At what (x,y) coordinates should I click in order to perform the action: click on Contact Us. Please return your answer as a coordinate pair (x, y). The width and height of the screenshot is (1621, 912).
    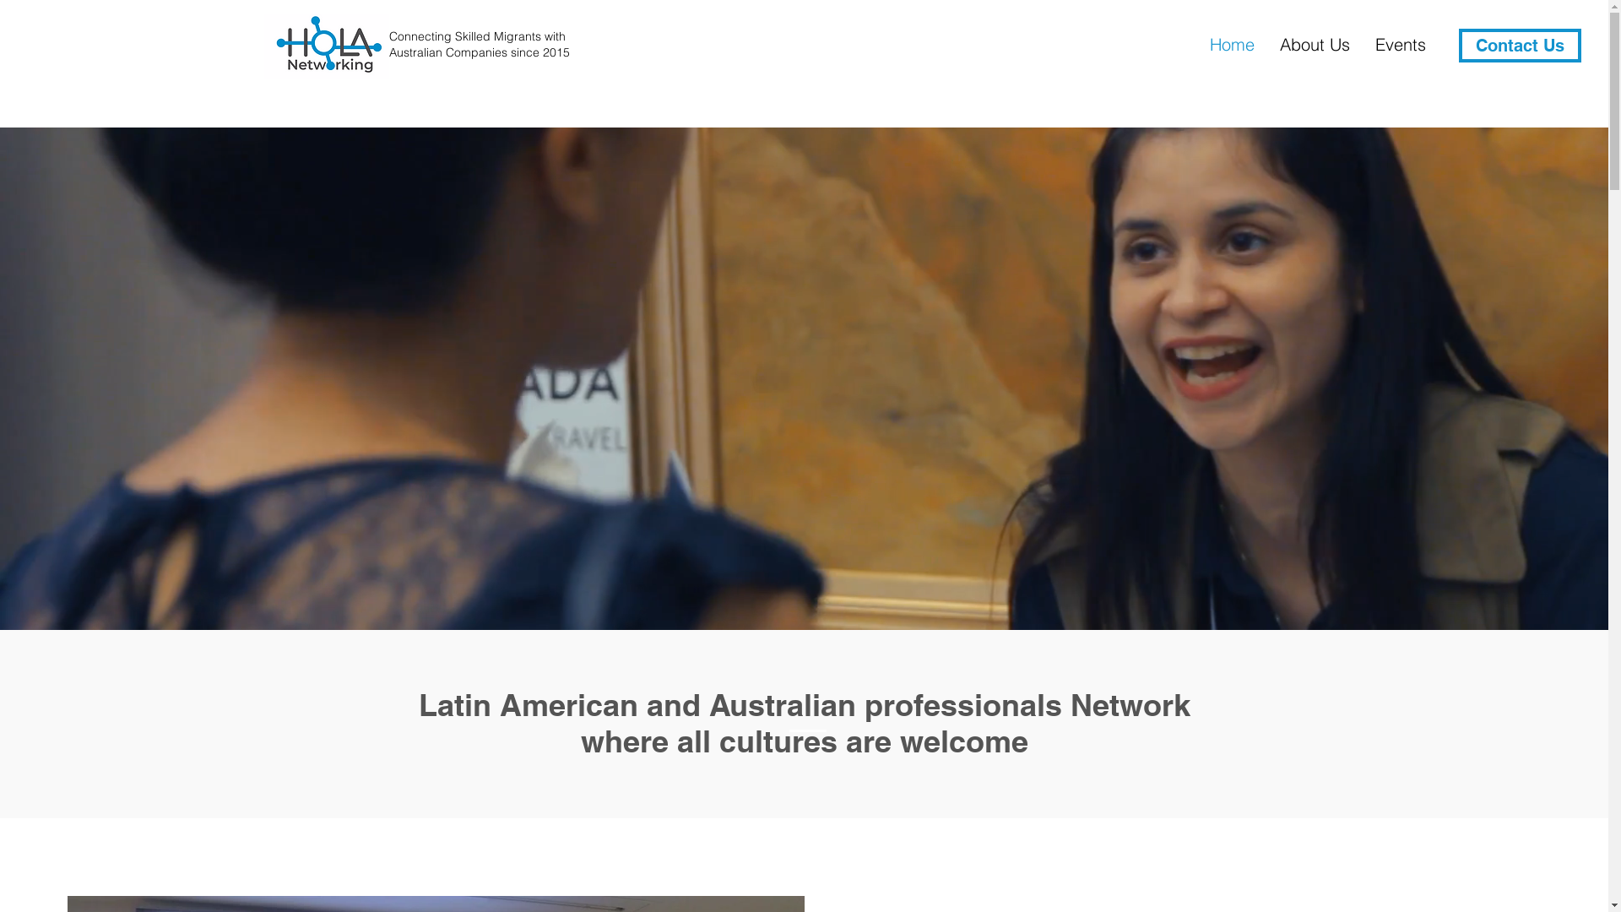
    Looking at the image, I should click on (1520, 46).